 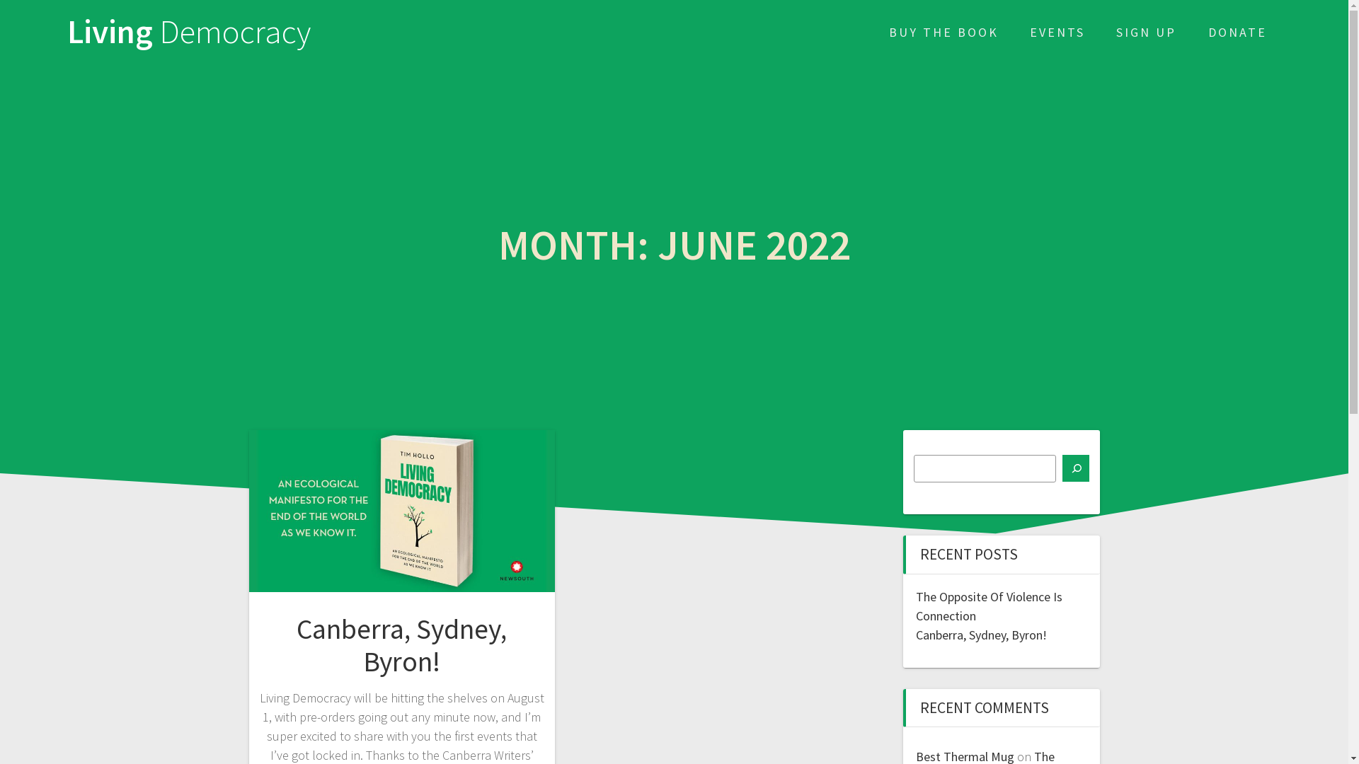 What do you see at coordinates (1237, 33) in the screenshot?
I see `DONATE` at bounding box center [1237, 33].